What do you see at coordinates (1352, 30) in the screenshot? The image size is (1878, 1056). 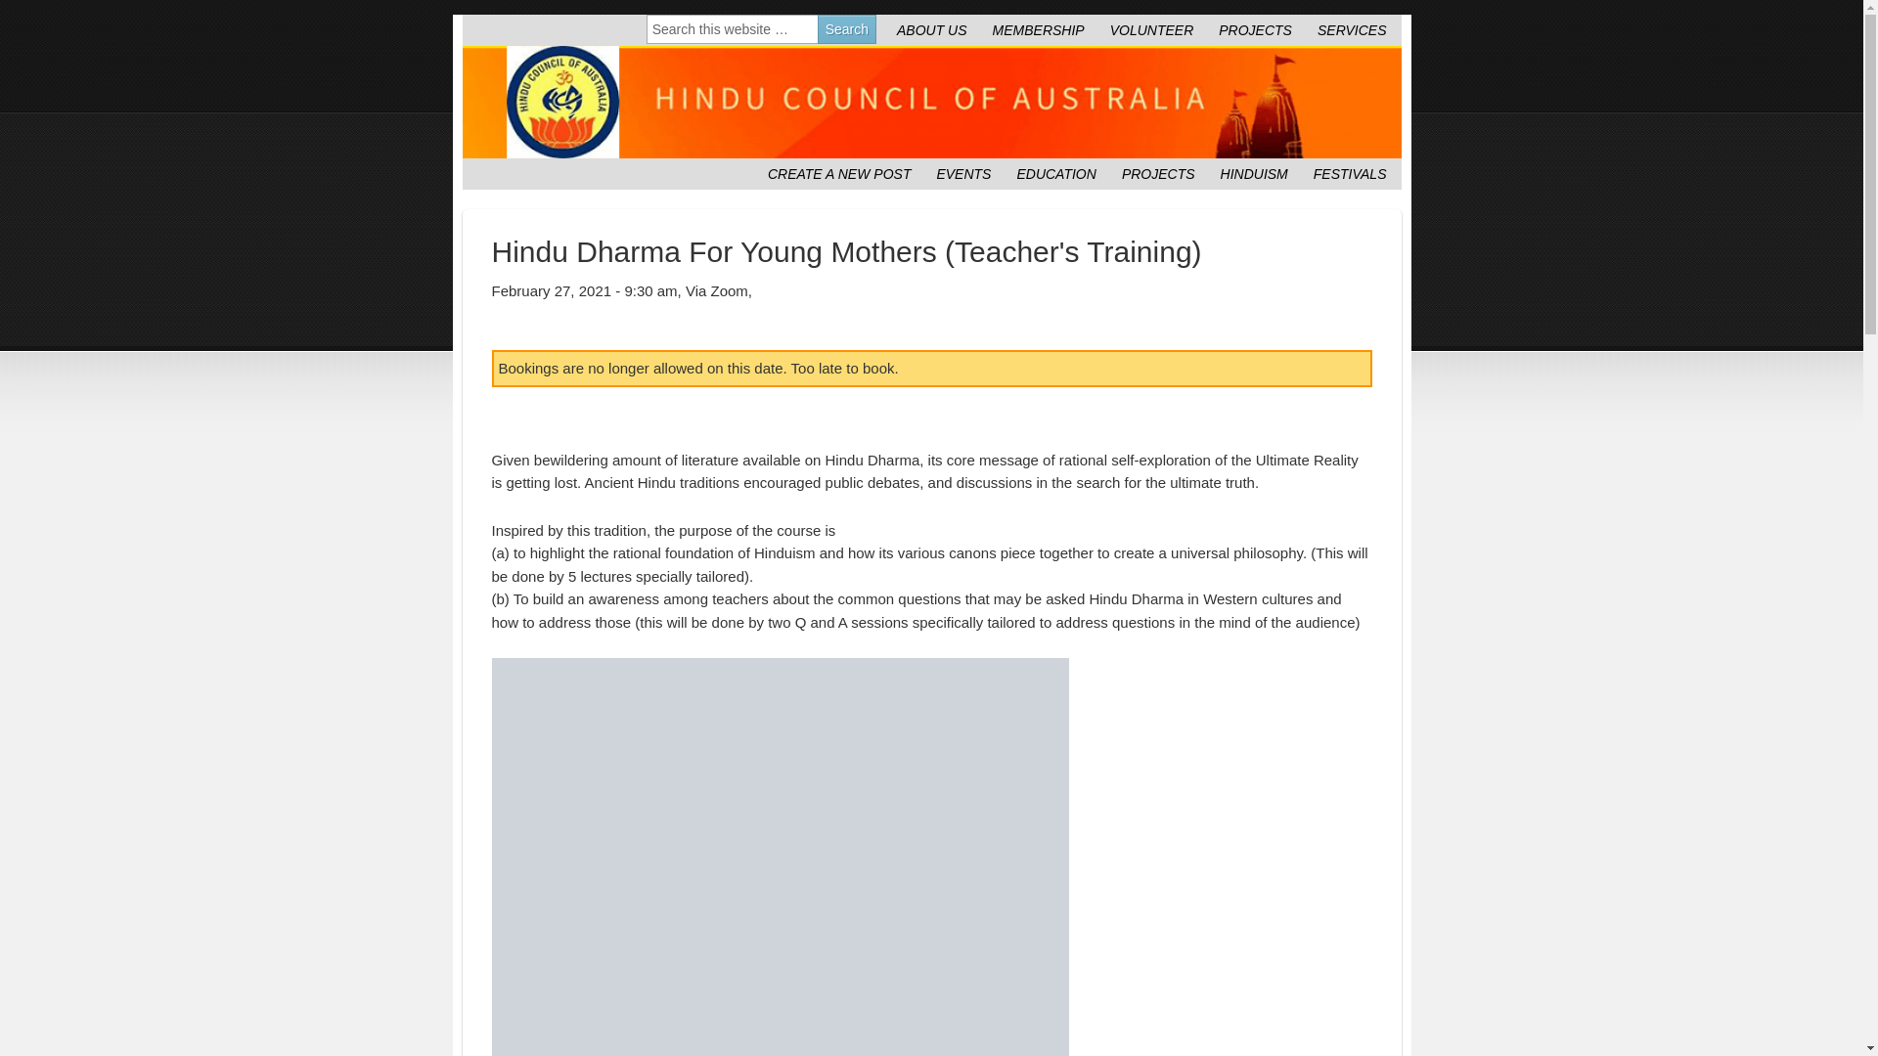 I see `SERVICES` at bounding box center [1352, 30].